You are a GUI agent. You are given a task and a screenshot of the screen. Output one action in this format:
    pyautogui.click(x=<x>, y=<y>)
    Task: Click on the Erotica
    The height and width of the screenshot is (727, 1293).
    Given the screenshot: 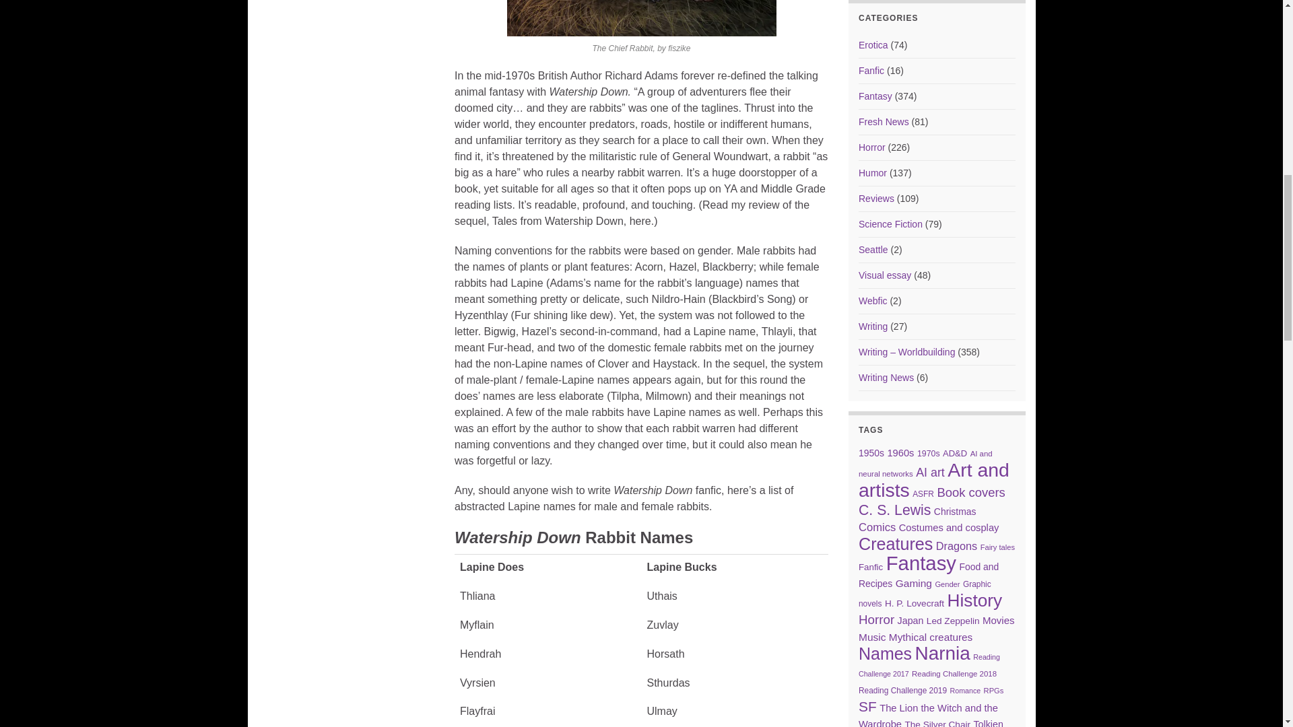 What is the action you would take?
    pyautogui.click(x=873, y=44)
    